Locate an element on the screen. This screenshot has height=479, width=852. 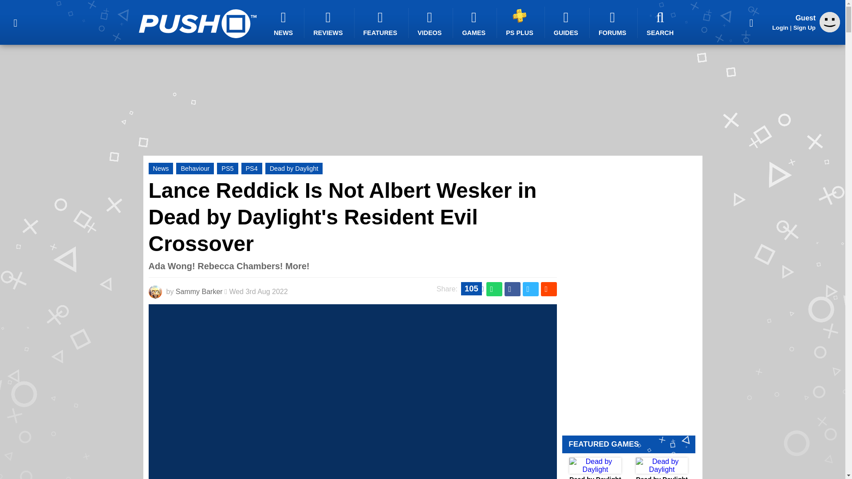
Push Square is located at coordinates (197, 24).